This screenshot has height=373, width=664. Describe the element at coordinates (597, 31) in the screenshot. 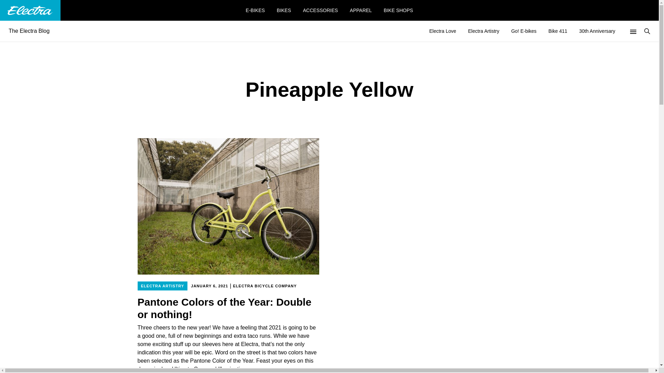

I see `30th Anniversary` at that location.